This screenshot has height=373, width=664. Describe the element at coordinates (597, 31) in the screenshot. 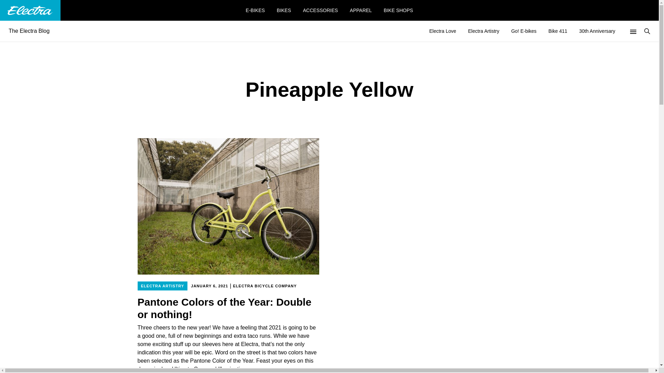

I see `30th Anniversary` at that location.